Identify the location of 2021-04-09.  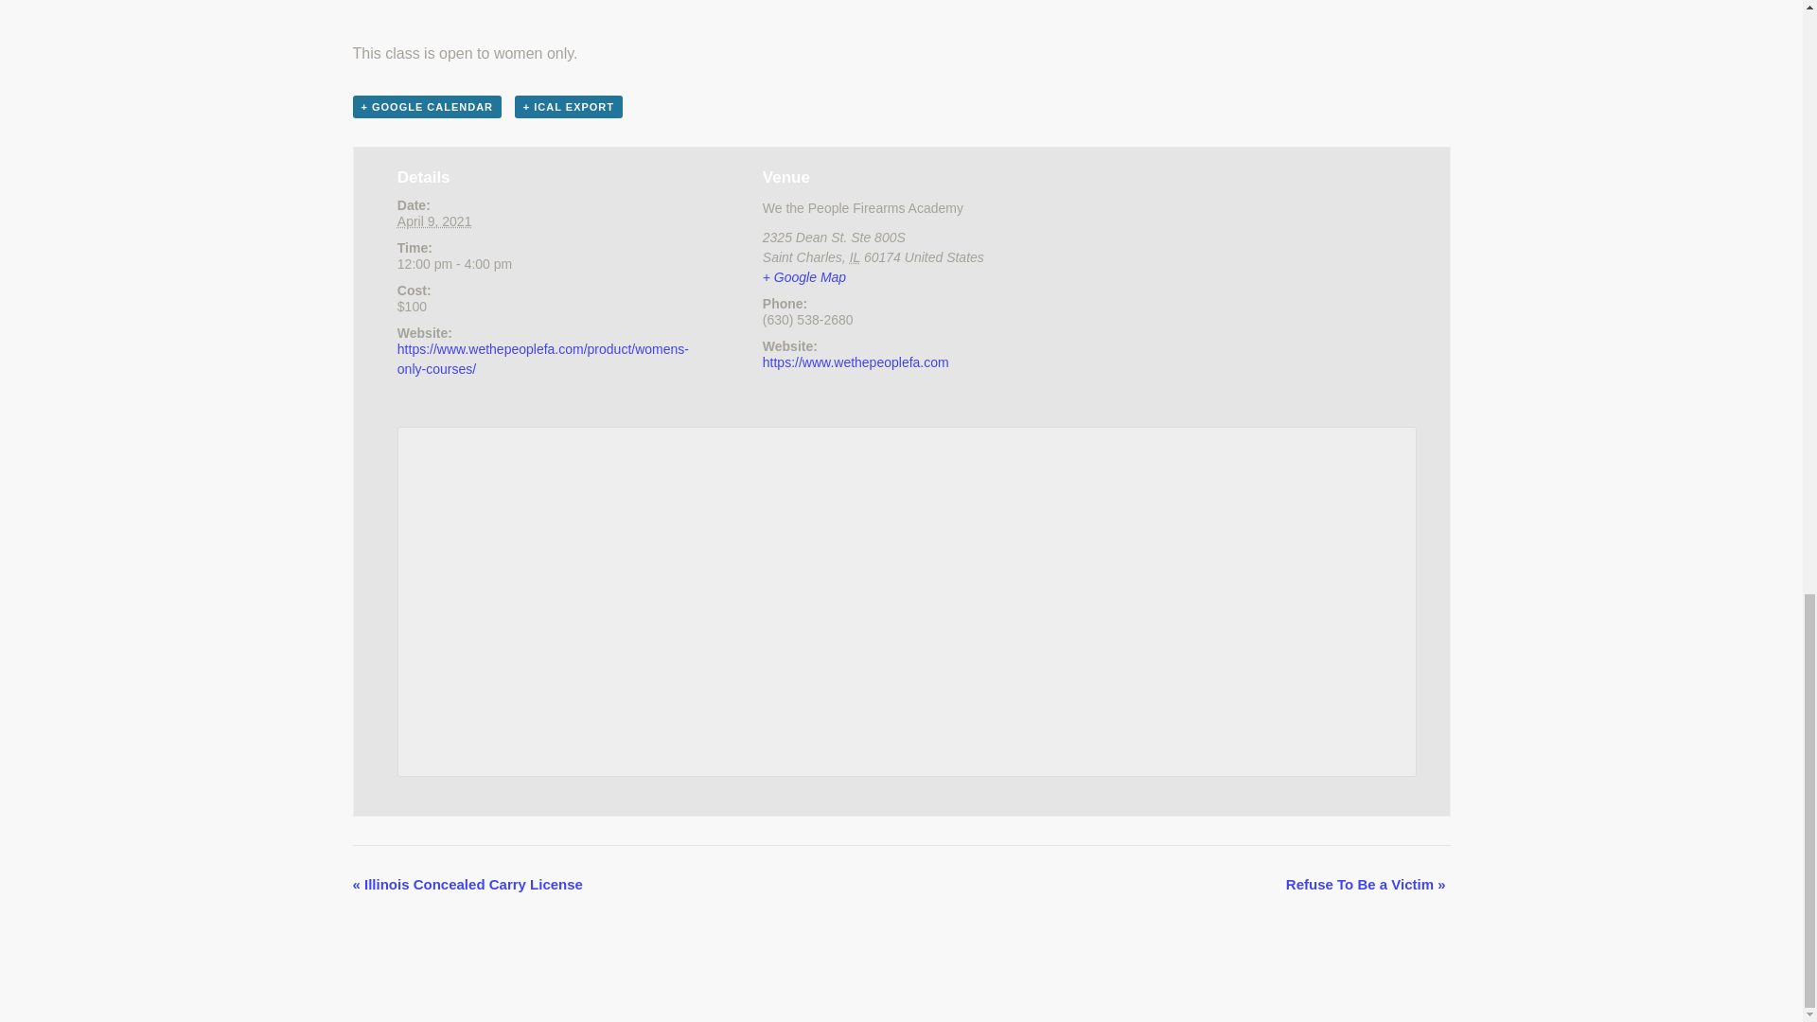
(536, 264).